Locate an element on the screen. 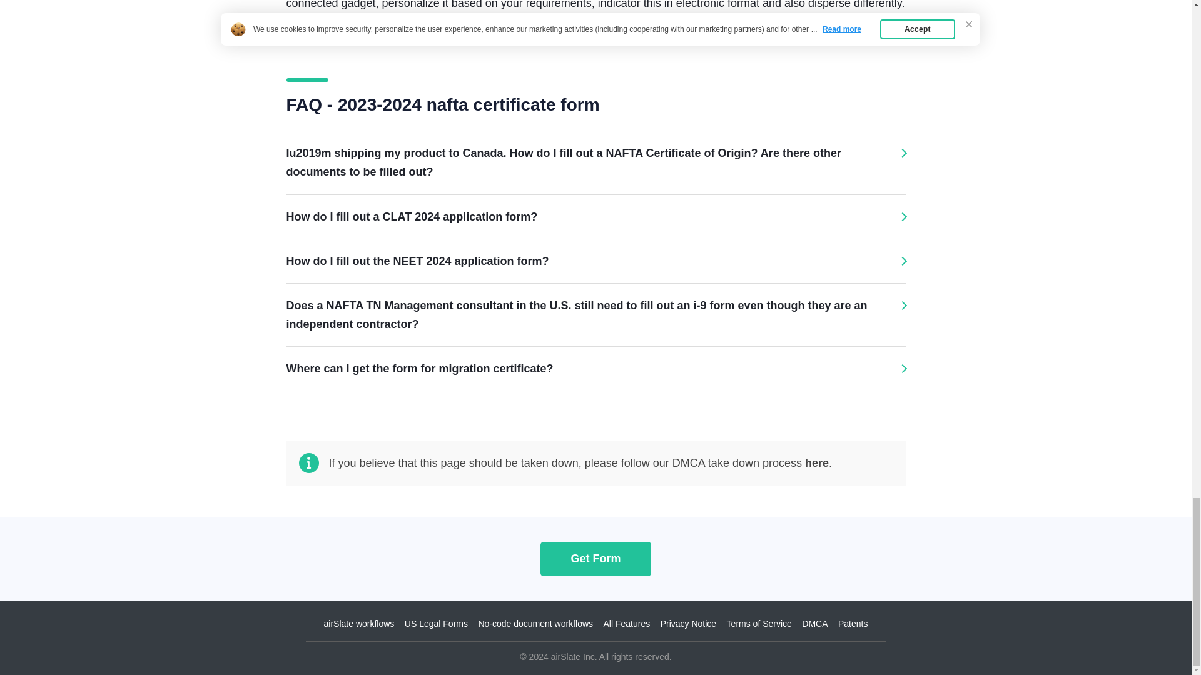 This screenshot has height=675, width=1201. here is located at coordinates (816, 462).